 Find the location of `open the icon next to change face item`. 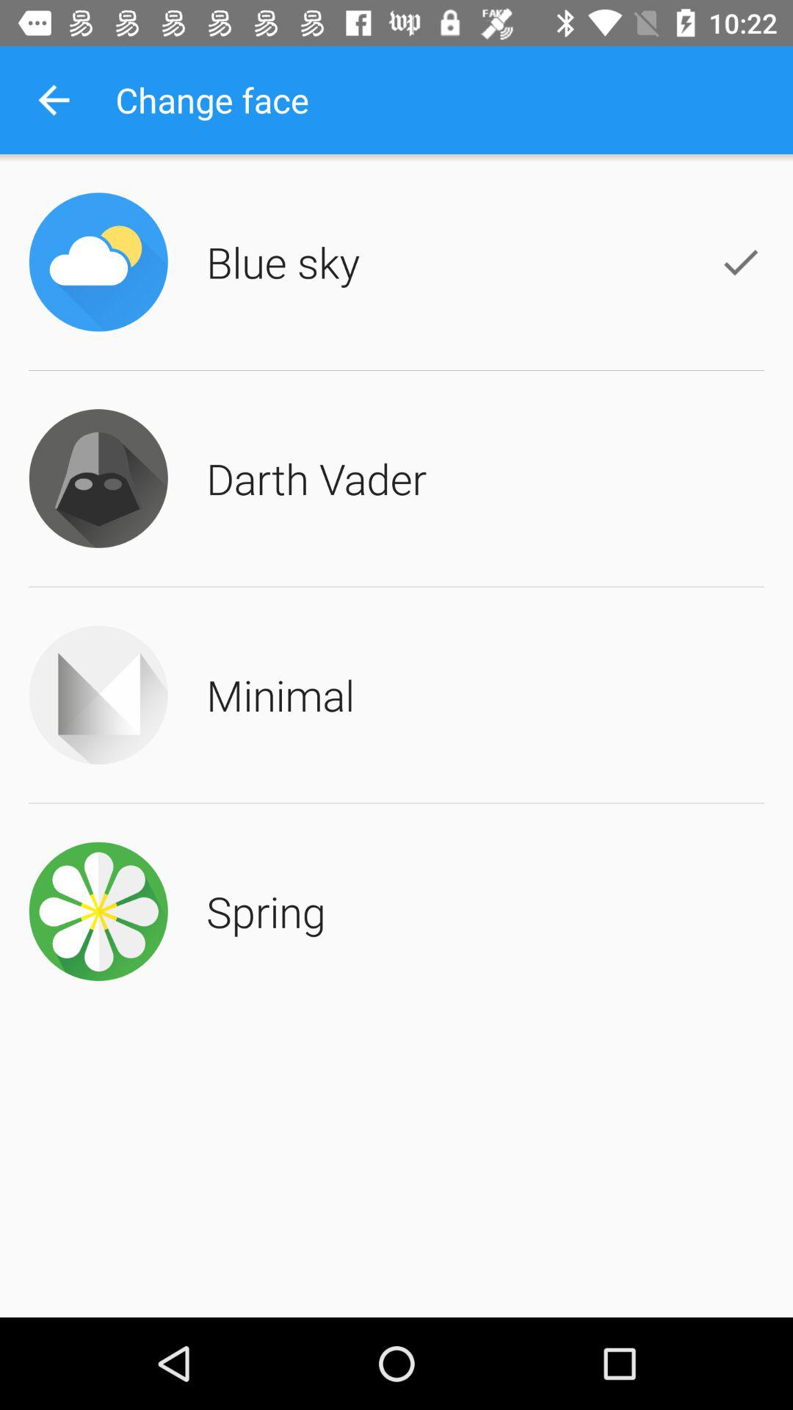

open the icon next to change face item is located at coordinates (54, 100).